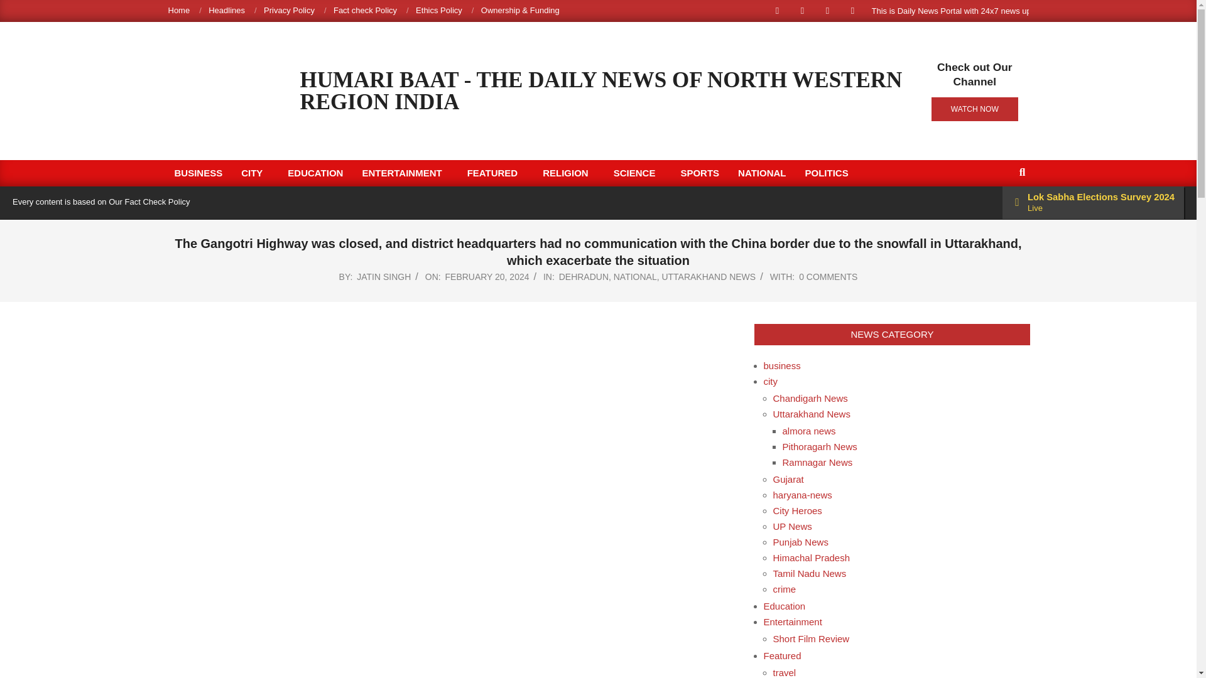 Image resolution: width=1206 pixels, height=678 pixels. What do you see at coordinates (365, 10) in the screenshot?
I see `Fact check Policy` at bounding box center [365, 10].